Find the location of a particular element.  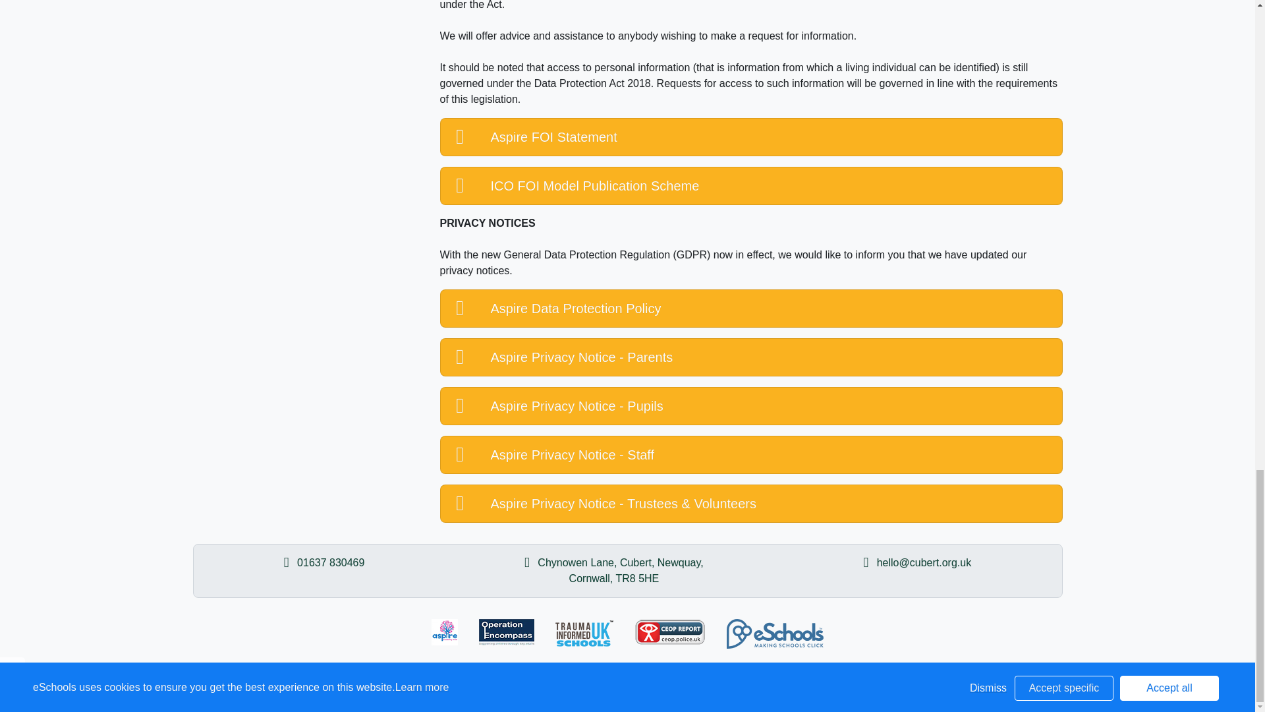

Trauma Informed is located at coordinates (584, 633).